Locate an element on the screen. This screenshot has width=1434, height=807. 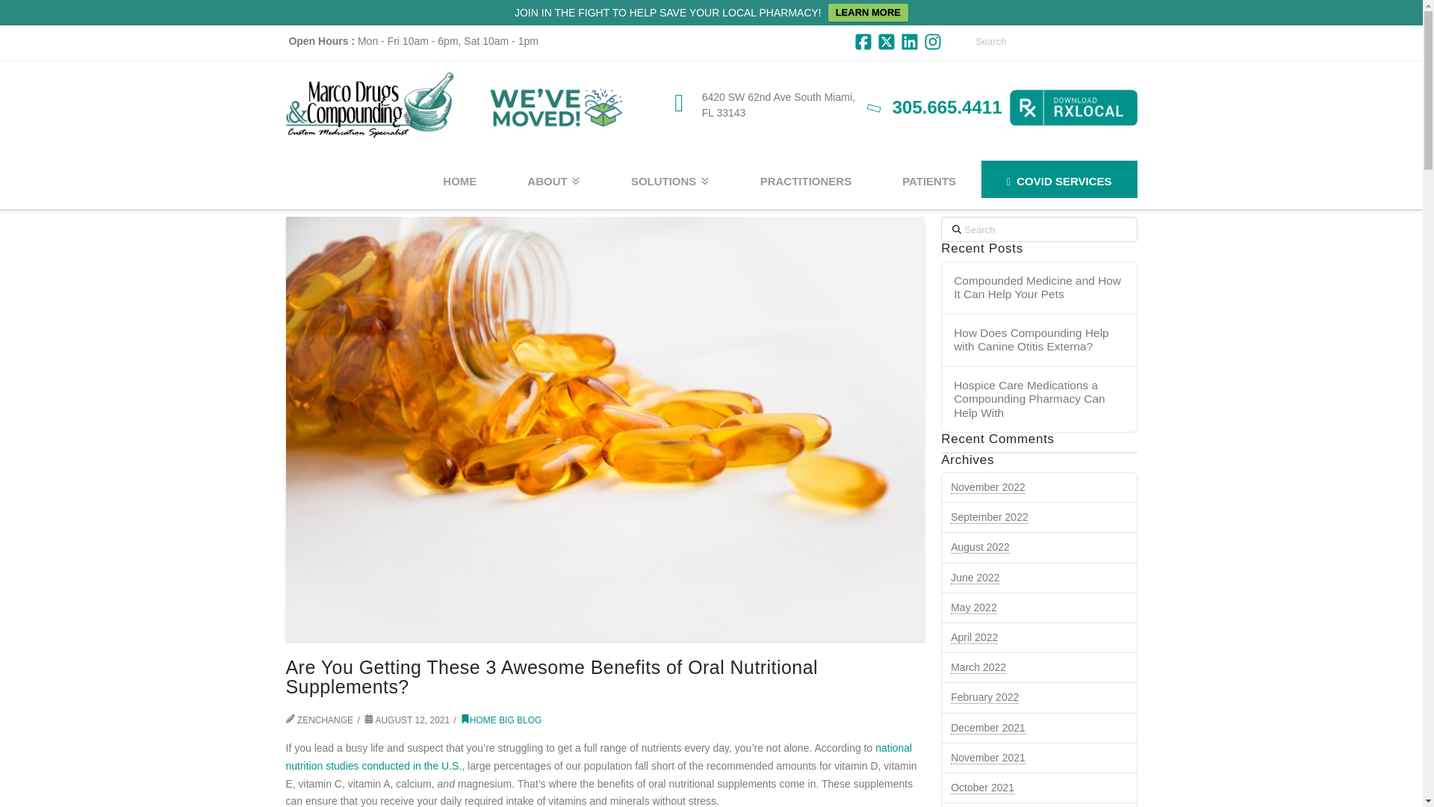
ABOUT is located at coordinates (553, 179).